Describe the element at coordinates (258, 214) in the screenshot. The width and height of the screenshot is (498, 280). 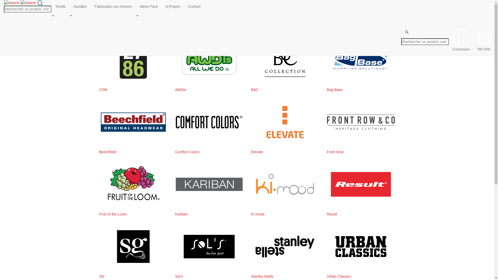
I see `Ki mood` at that location.